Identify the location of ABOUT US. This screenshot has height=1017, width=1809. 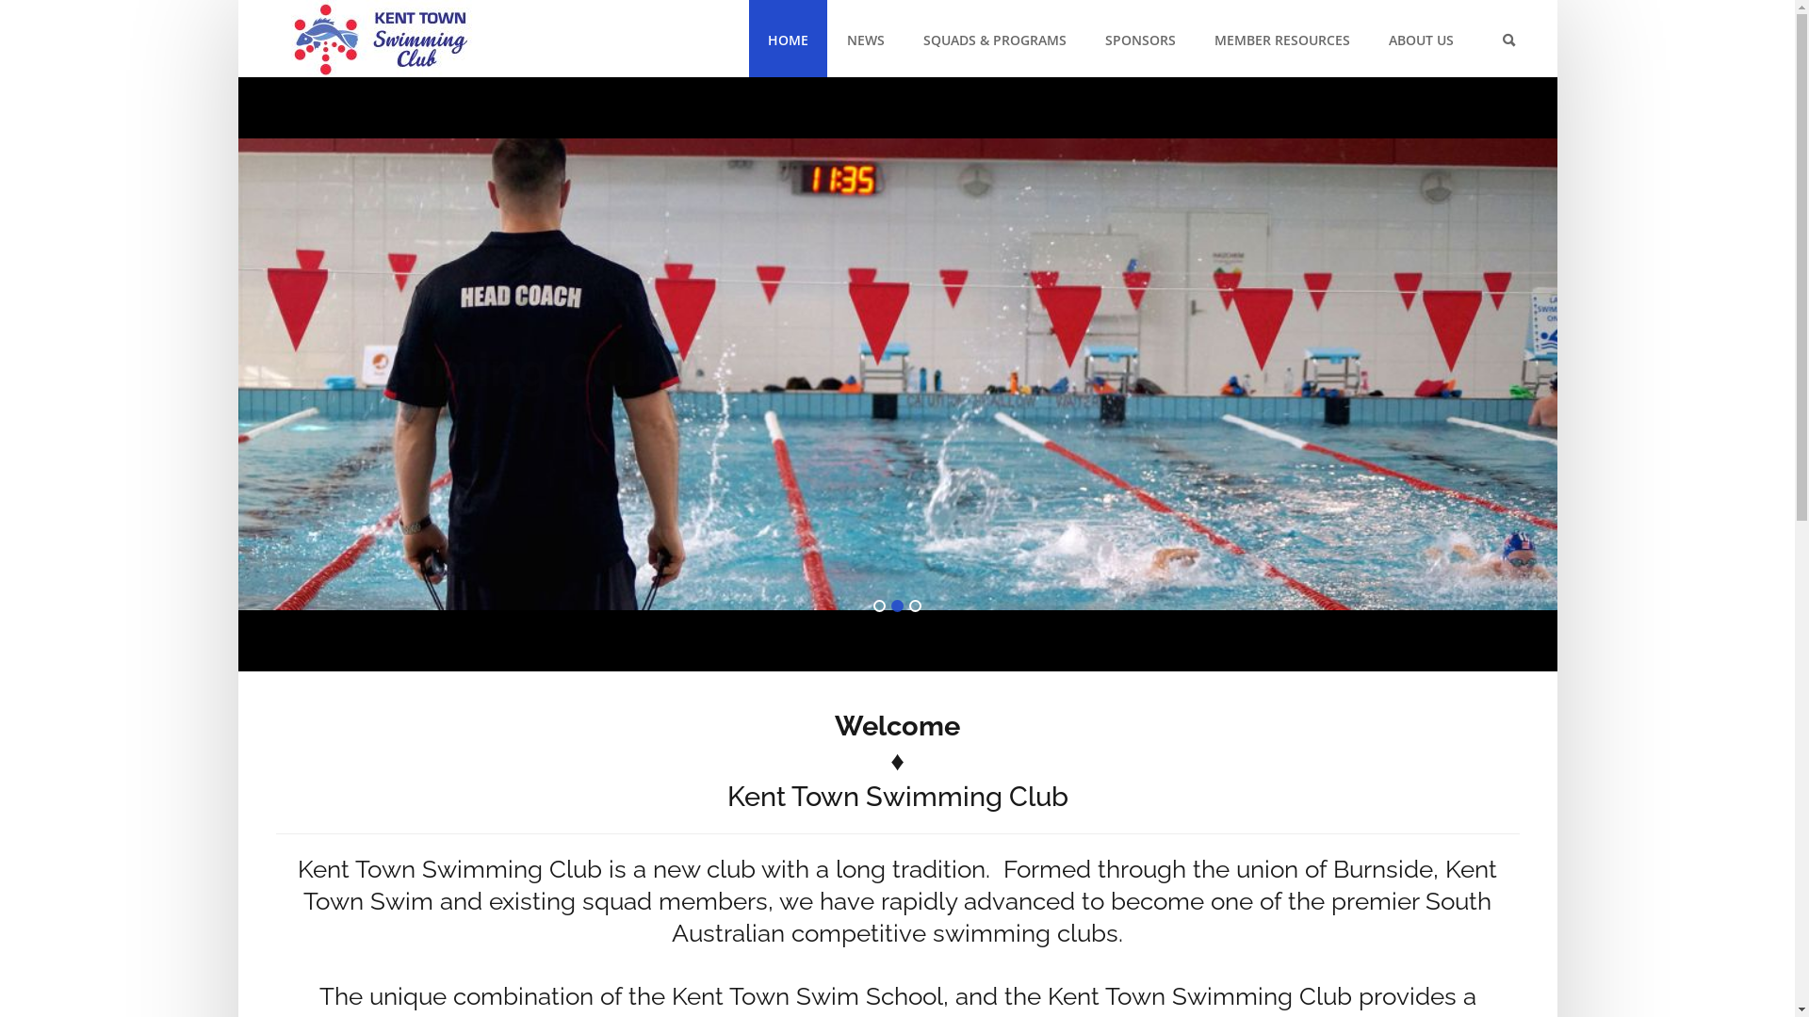
(1421, 40).